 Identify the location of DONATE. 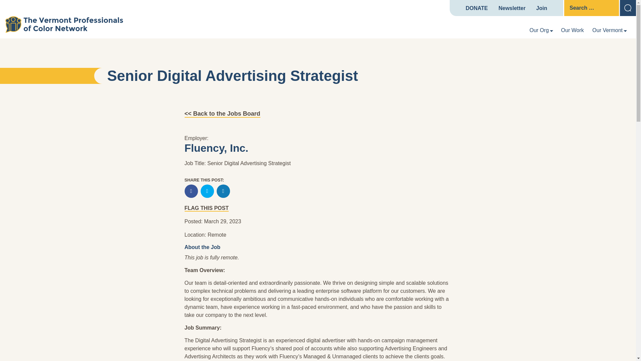
(477, 8).